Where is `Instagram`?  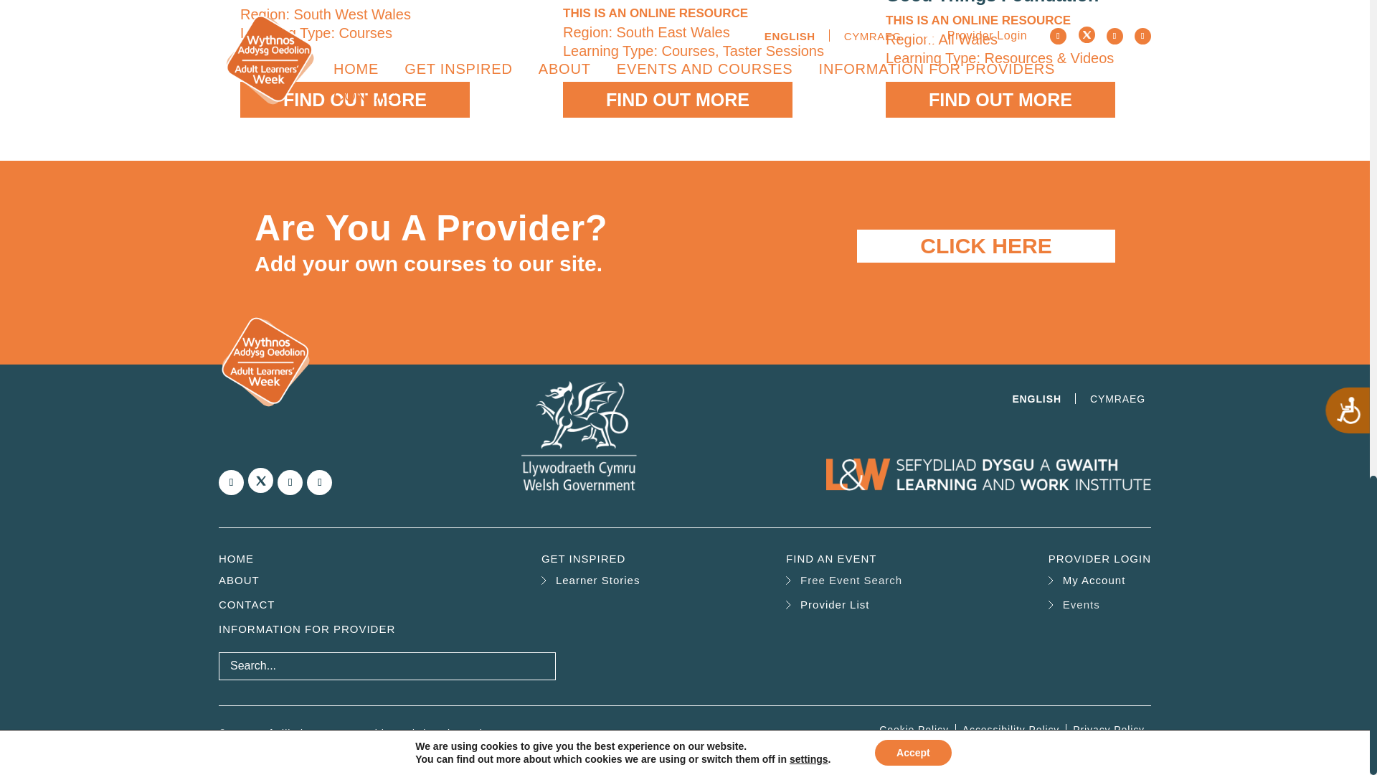
Instagram is located at coordinates (290, 482).